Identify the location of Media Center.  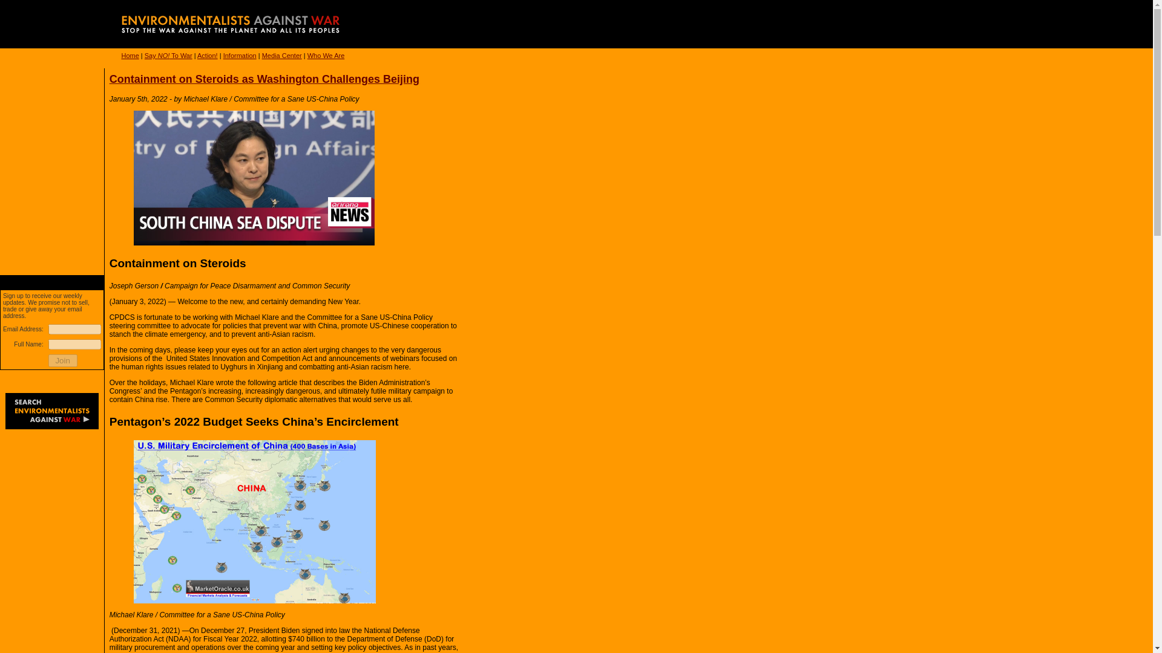
(282, 56).